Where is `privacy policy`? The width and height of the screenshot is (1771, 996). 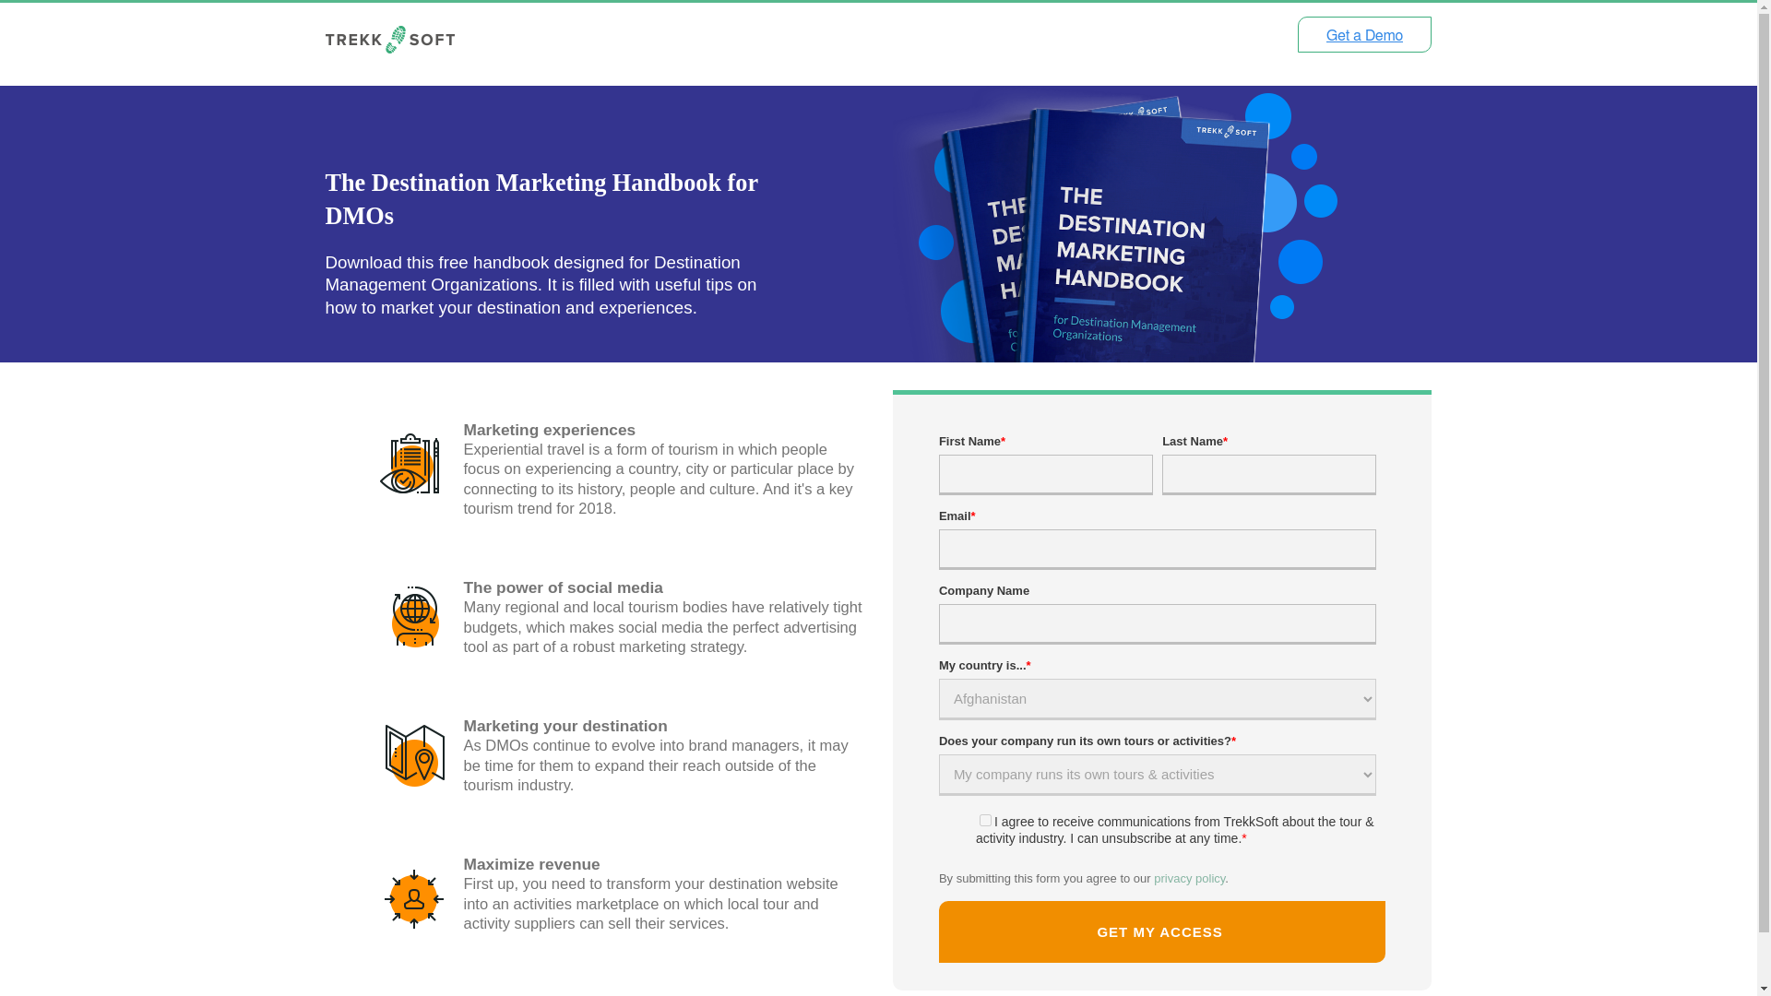 privacy policy is located at coordinates (1190, 878).